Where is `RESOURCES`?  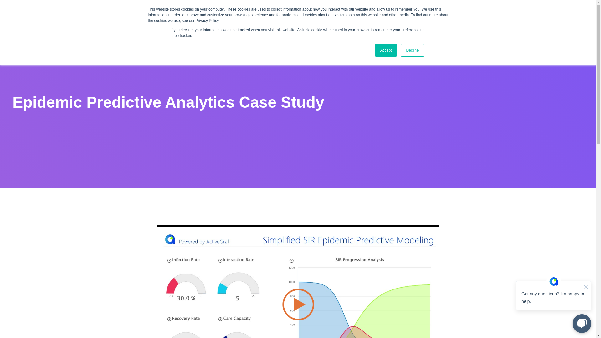 RESOURCES is located at coordinates (440, 14).